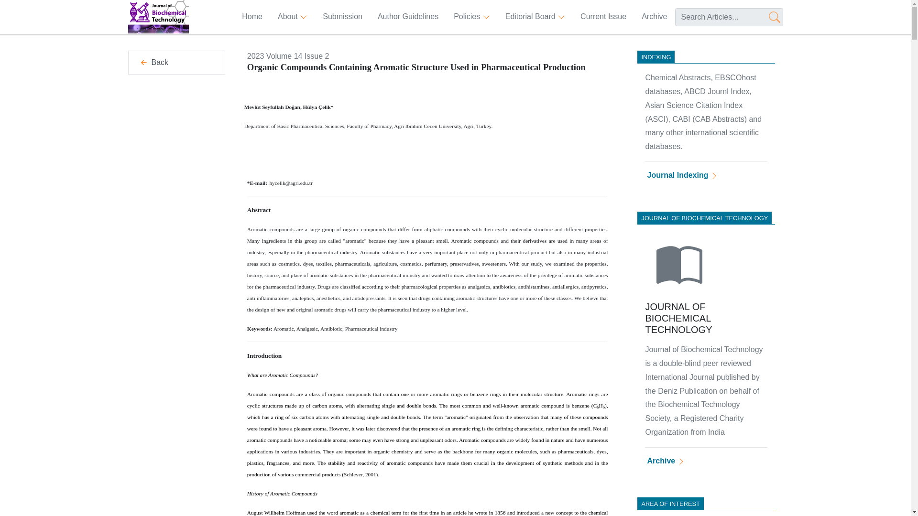 Image resolution: width=918 pixels, height=516 pixels. Describe the element at coordinates (176, 62) in the screenshot. I see `Back` at that location.